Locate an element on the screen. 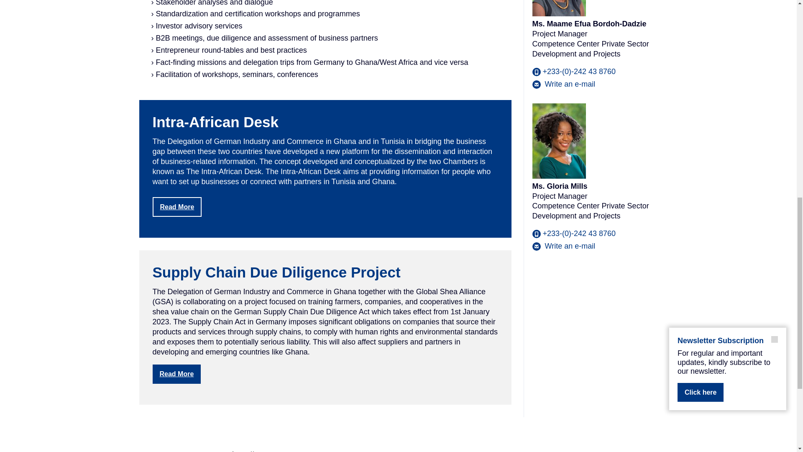 The image size is (803, 452). Ms.  Maame Efua Bordoh-Dadzie is located at coordinates (563, 84).